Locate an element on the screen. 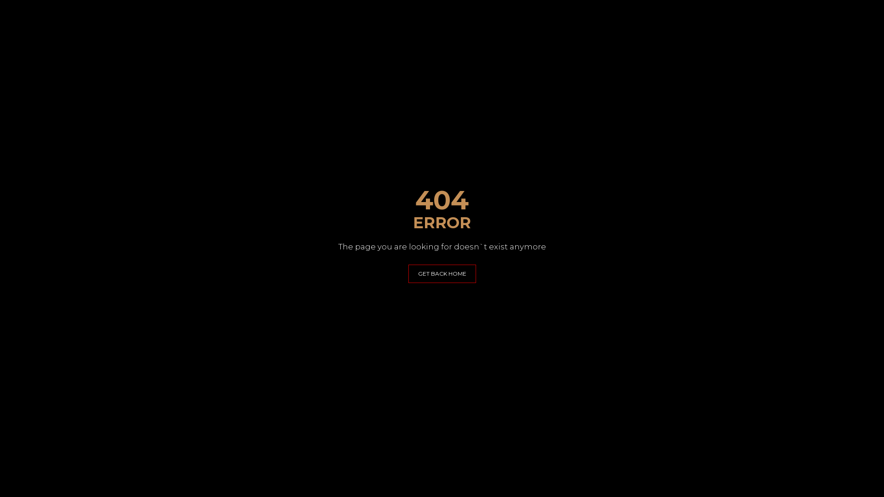 This screenshot has height=497, width=884. GET BACK HOME is located at coordinates (442, 274).